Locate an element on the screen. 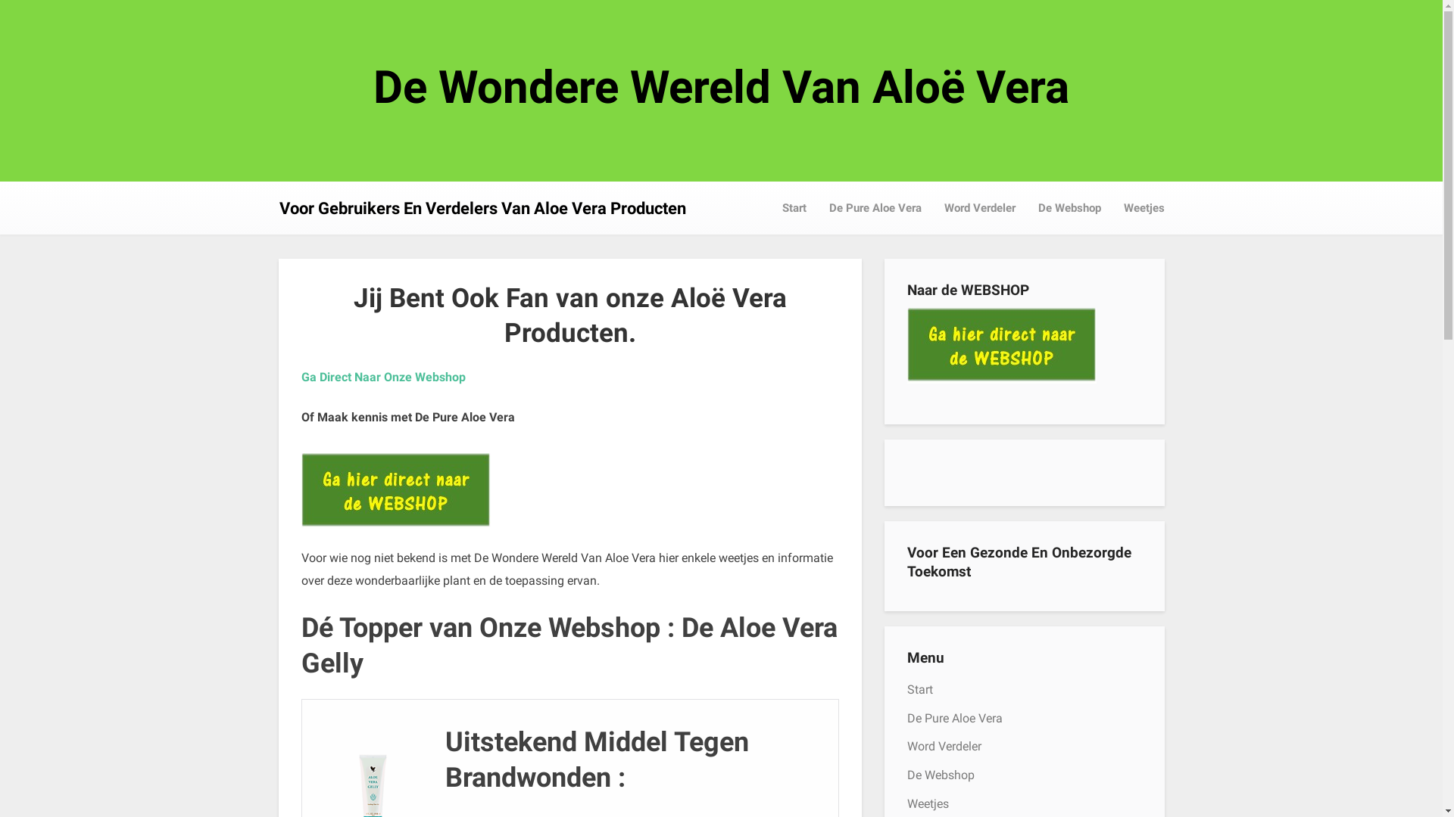 This screenshot has height=817, width=1454. Start is located at coordinates (794, 208).